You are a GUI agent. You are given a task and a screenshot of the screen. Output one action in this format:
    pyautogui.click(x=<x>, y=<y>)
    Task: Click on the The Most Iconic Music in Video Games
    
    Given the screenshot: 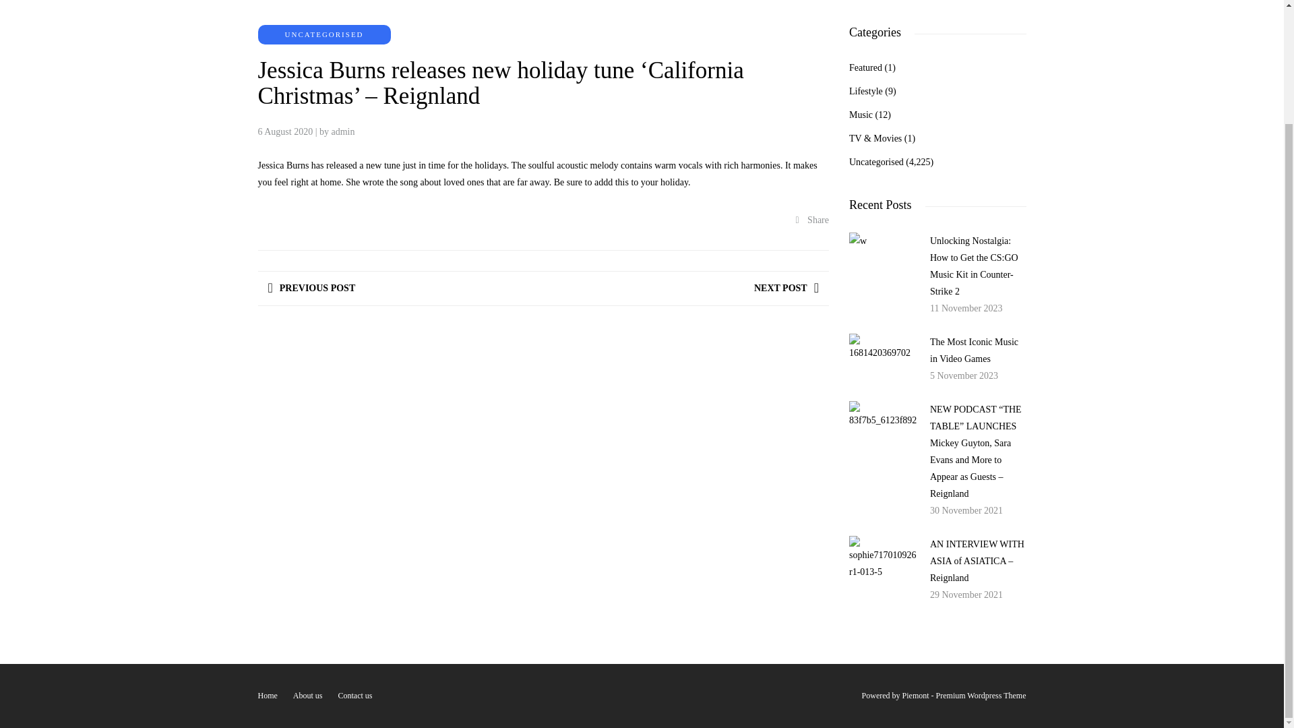 What is the action you would take?
    pyautogui.click(x=975, y=351)
    